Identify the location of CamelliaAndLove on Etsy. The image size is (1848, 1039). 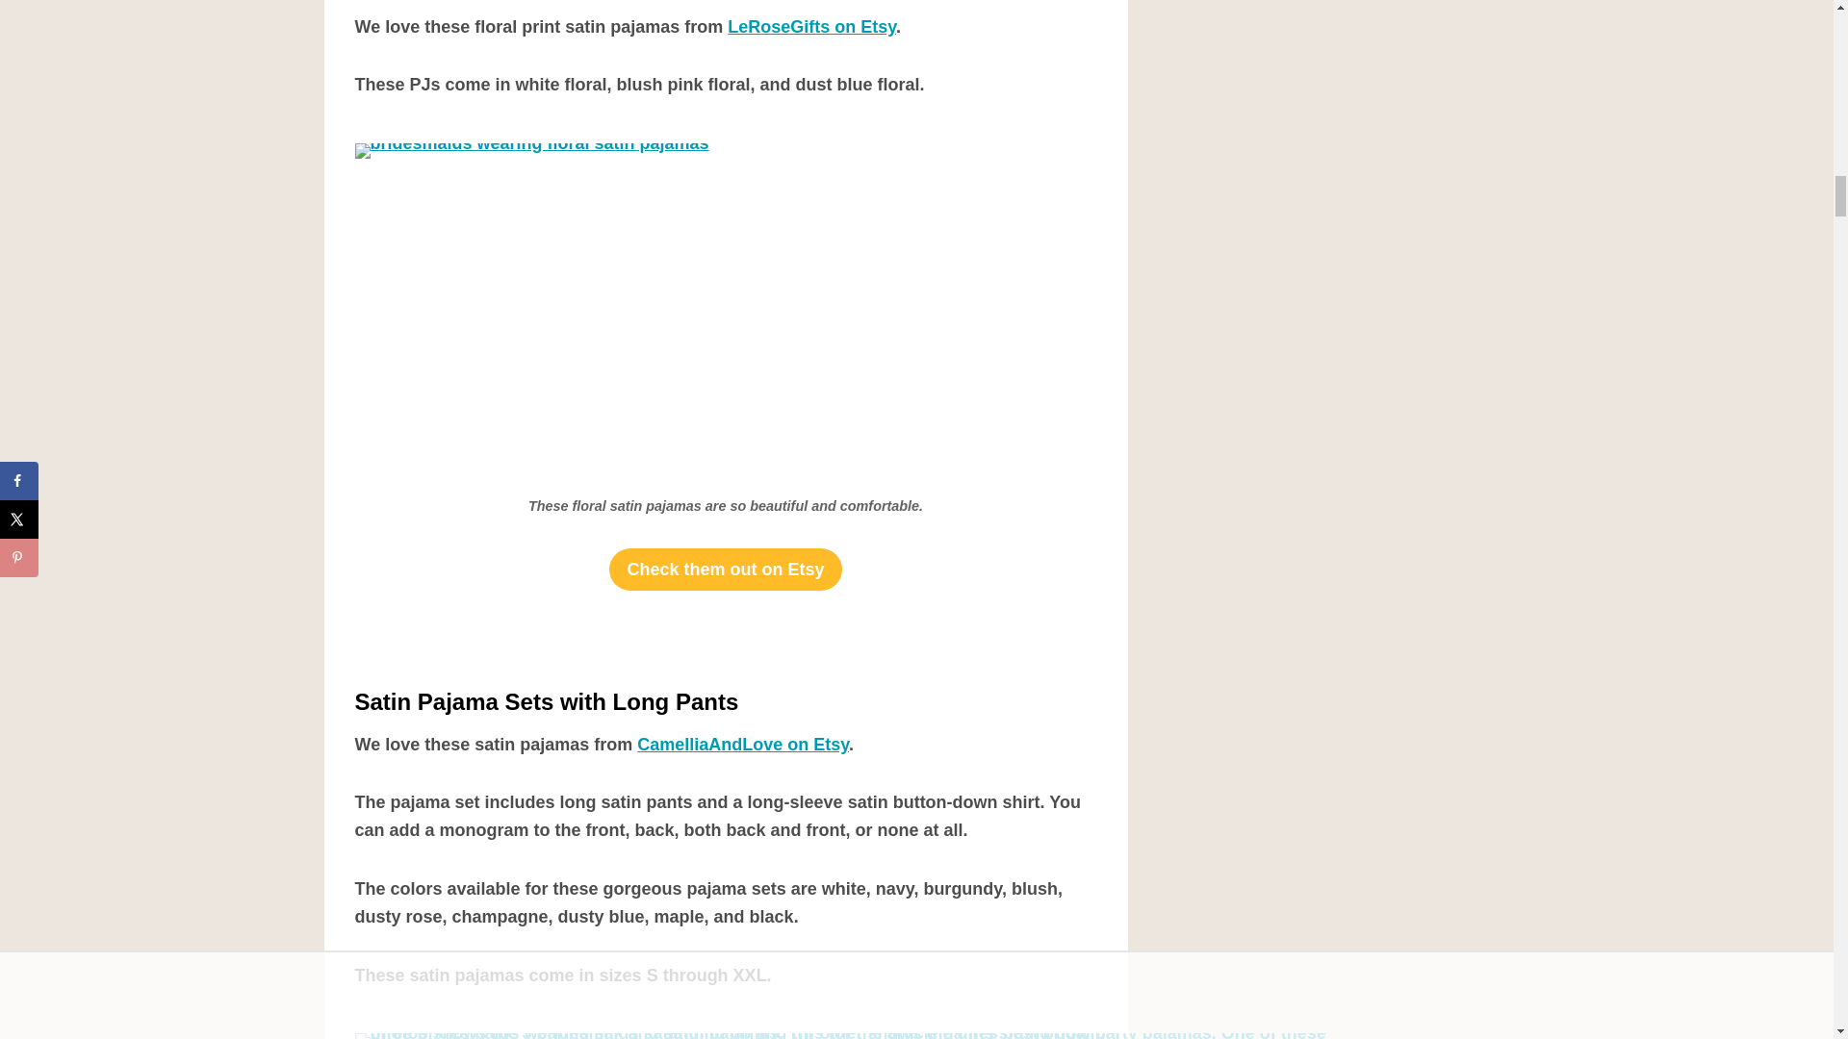
(743, 745).